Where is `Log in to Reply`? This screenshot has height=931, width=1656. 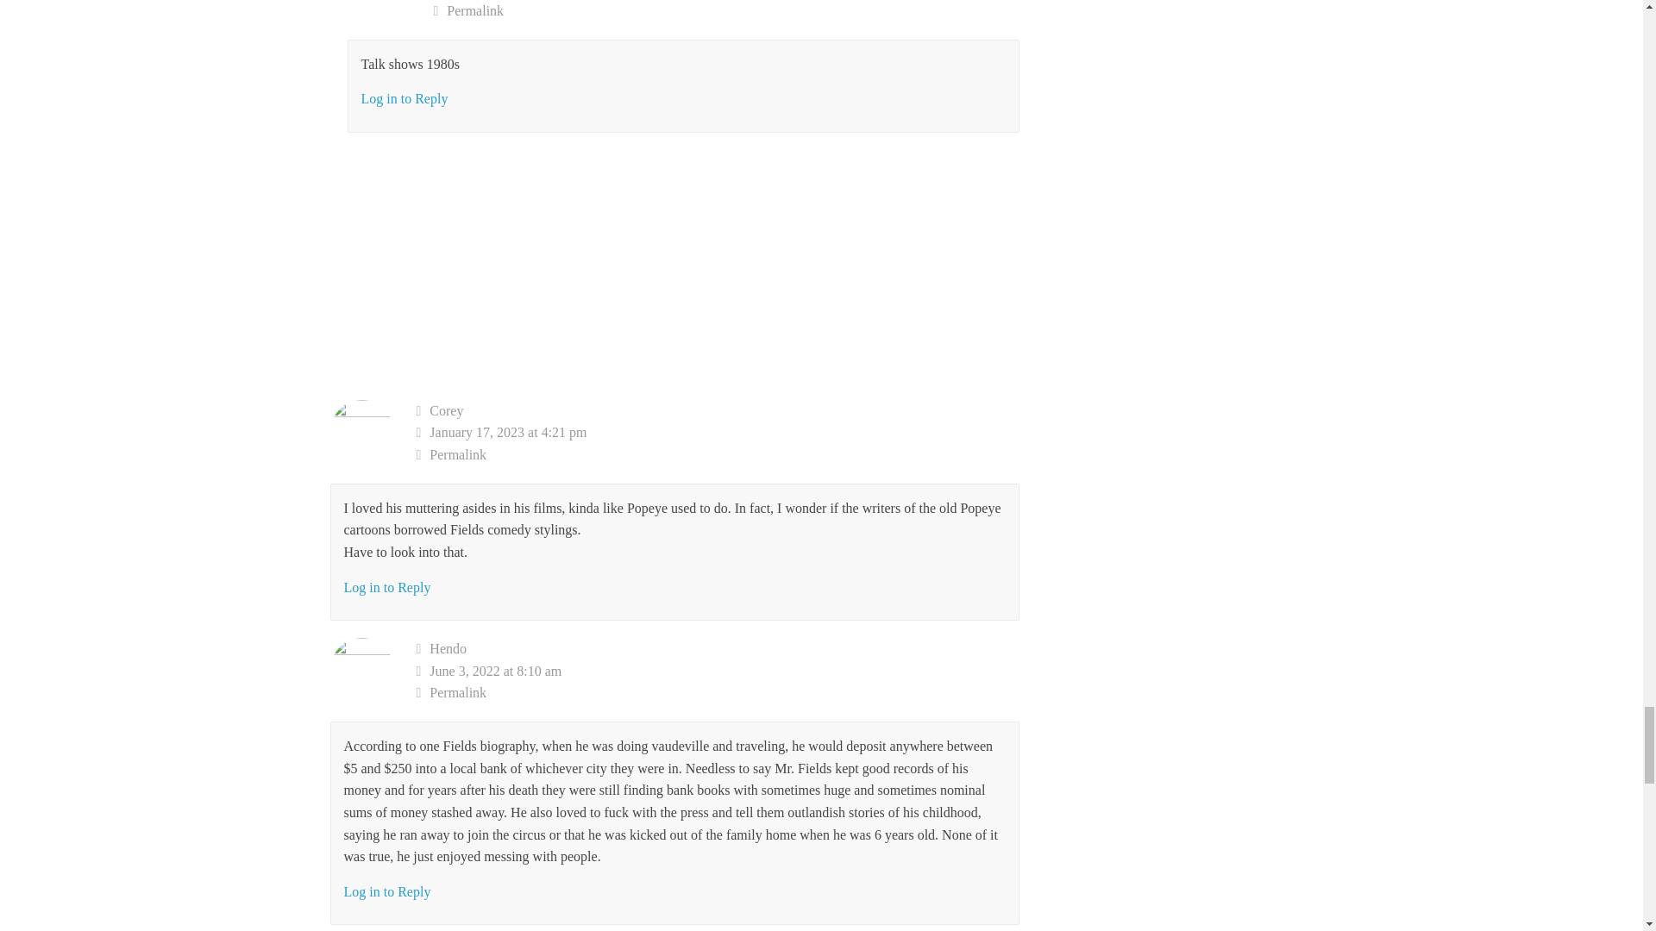 Log in to Reply is located at coordinates (386, 891).